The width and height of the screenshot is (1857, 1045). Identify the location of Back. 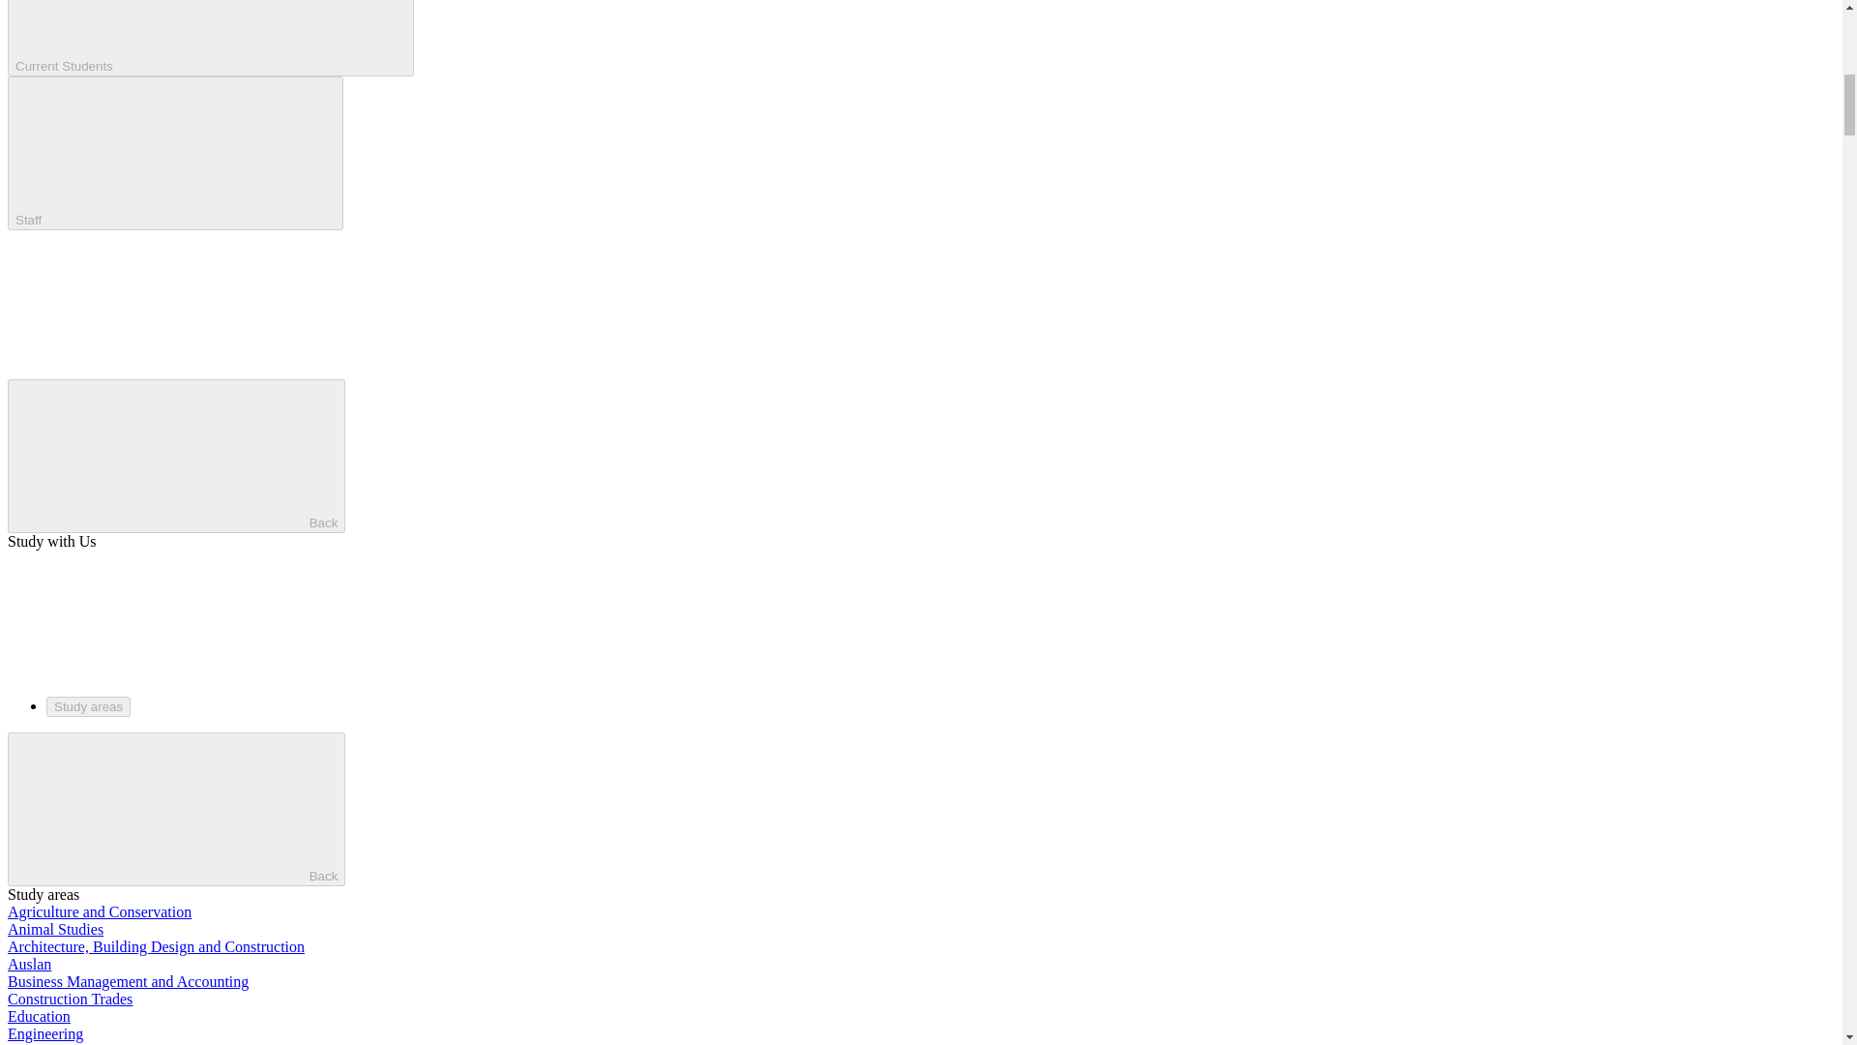
(176, 456).